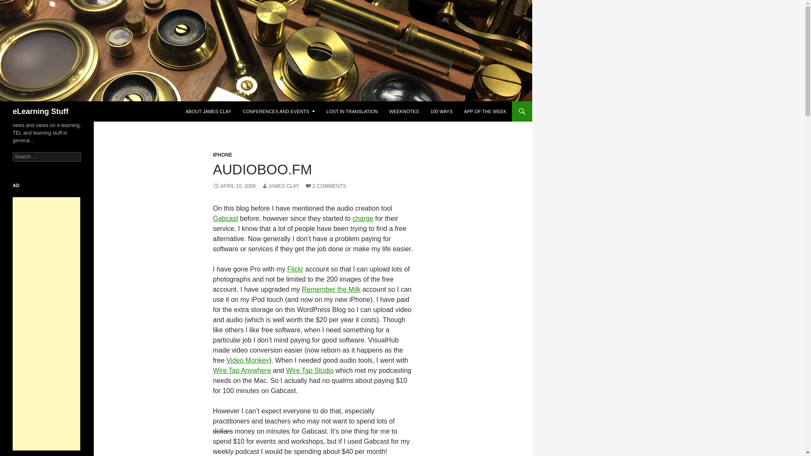 The width and height of the screenshot is (811, 456). What do you see at coordinates (325, 186) in the screenshot?
I see `2 COMMENTS` at bounding box center [325, 186].